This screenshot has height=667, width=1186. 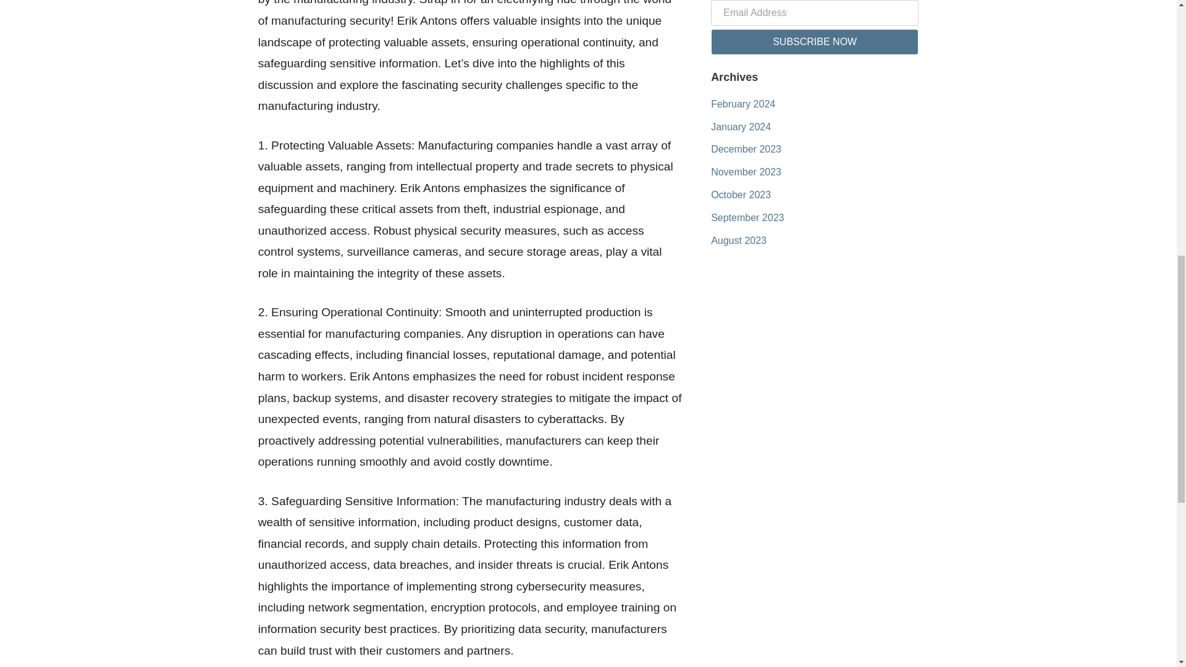 What do you see at coordinates (747, 217) in the screenshot?
I see `September 2023` at bounding box center [747, 217].